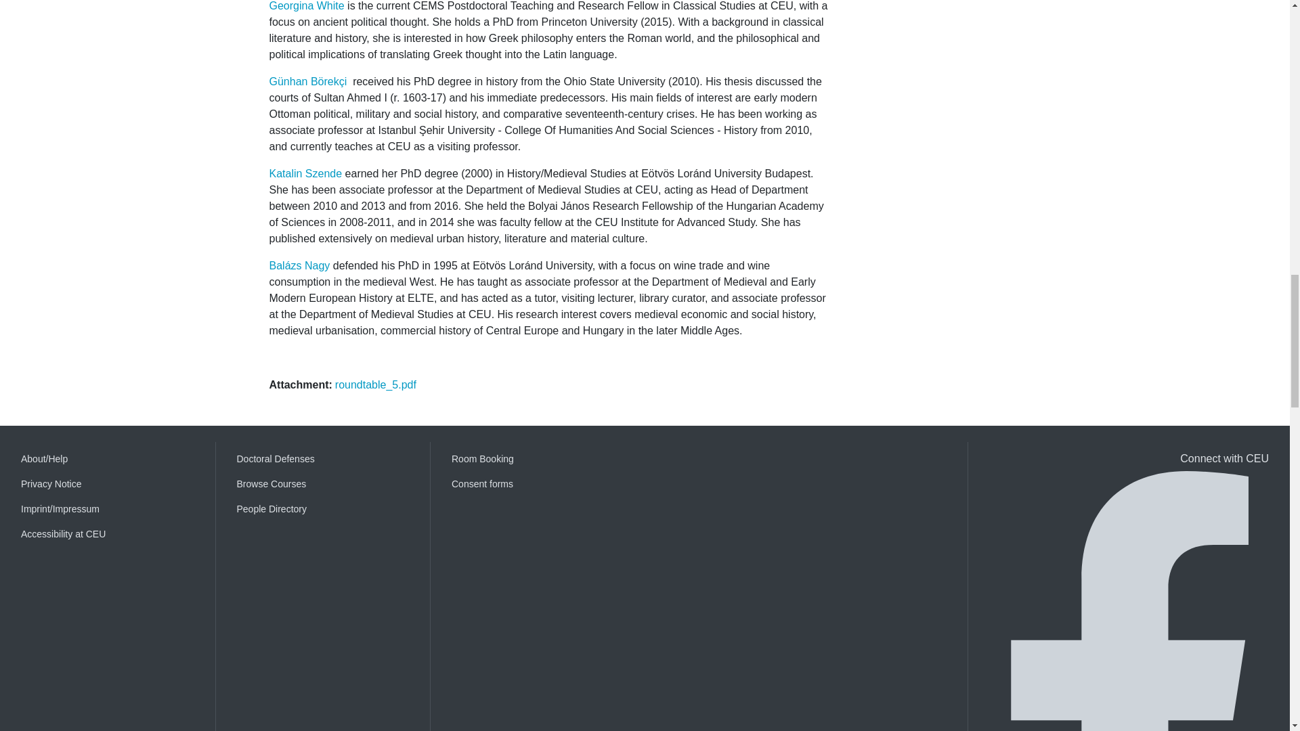  Describe the element at coordinates (108, 484) in the screenshot. I see `Privacy Notice` at that location.